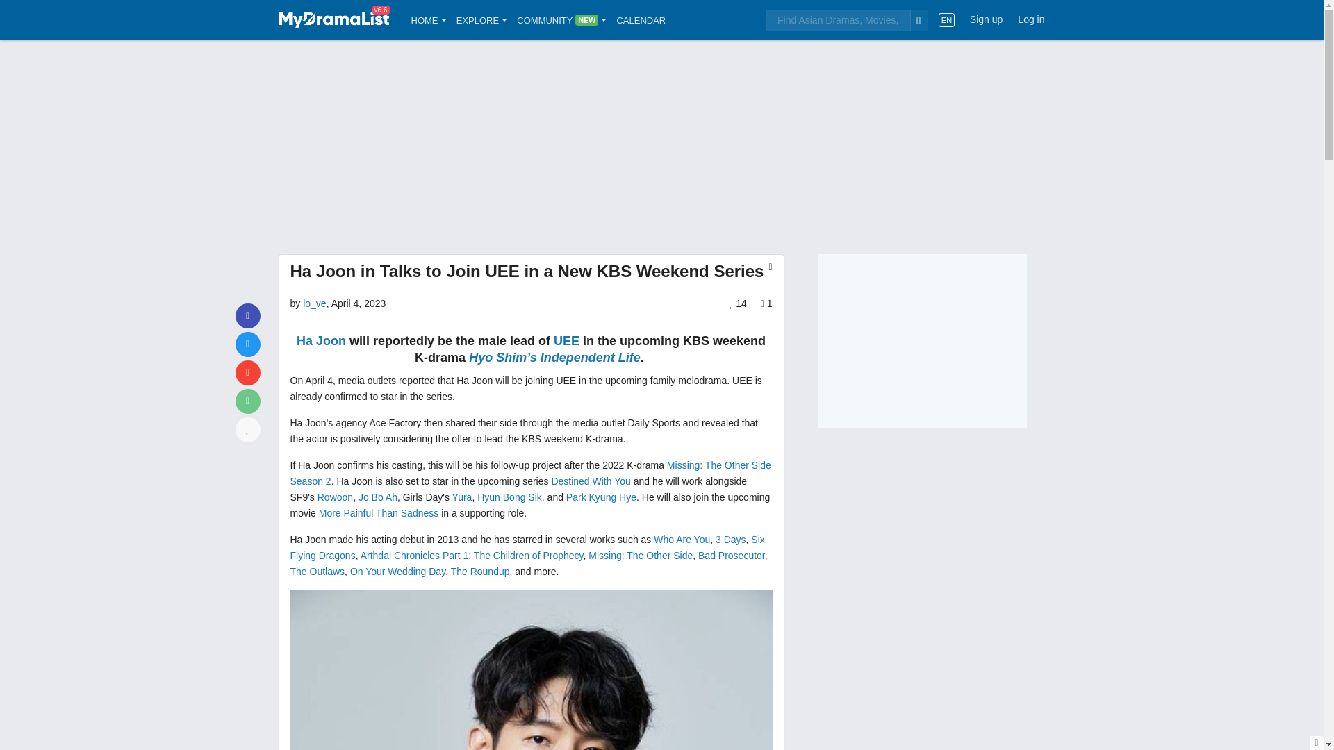 The image size is (1334, 750). What do you see at coordinates (554, 357) in the screenshot?
I see `Separate Lives at Hyosim's` at bounding box center [554, 357].